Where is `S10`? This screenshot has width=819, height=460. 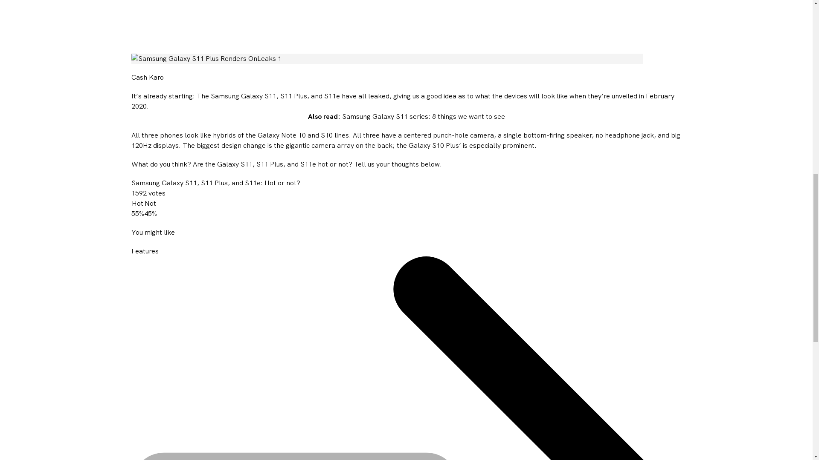 S10 is located at coordinates (327, 135).